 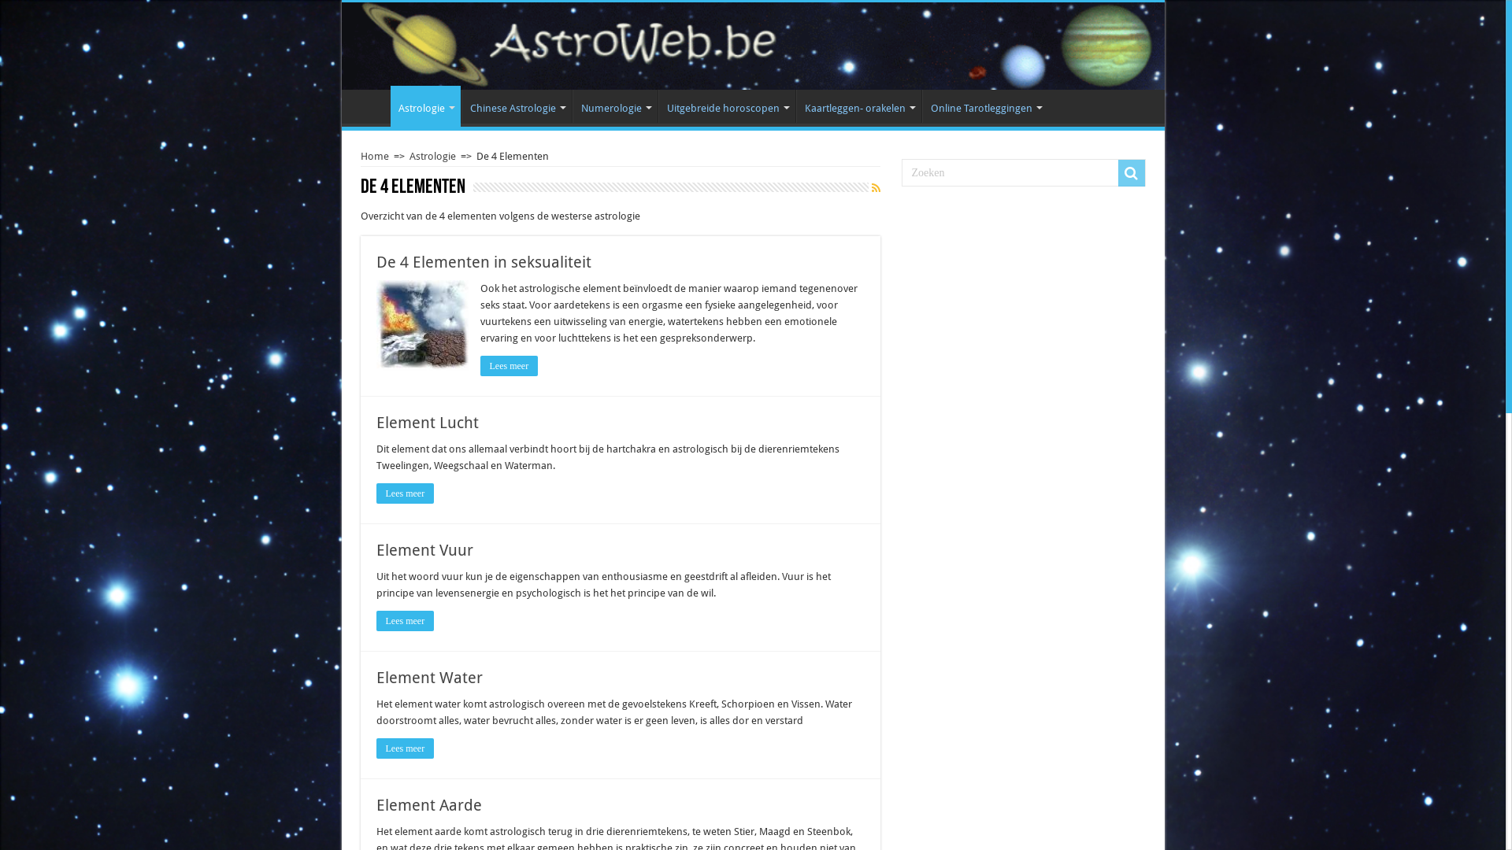 What do you see at coordinates (425, 106) in the screenshot?
I see `Astrologie` at bounding box center [425, 106].